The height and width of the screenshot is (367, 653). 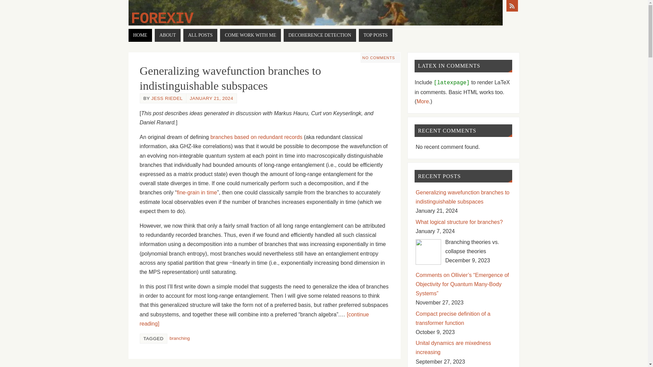 What do you see at coordinates (379, 58) in the screenshot?
I see `NO COMMENTS` at bounding box center [379, 58].